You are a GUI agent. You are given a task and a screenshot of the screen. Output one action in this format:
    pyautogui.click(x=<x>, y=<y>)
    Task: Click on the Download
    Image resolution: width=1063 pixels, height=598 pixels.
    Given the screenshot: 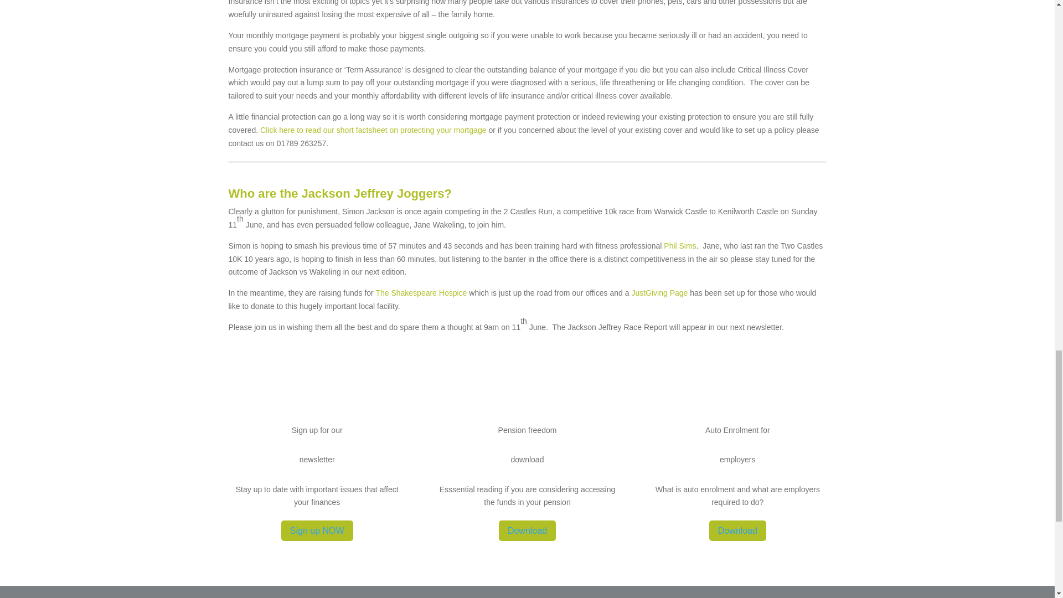 What is the action you would take?
    pyautogui.click(x=527, y=530)
    